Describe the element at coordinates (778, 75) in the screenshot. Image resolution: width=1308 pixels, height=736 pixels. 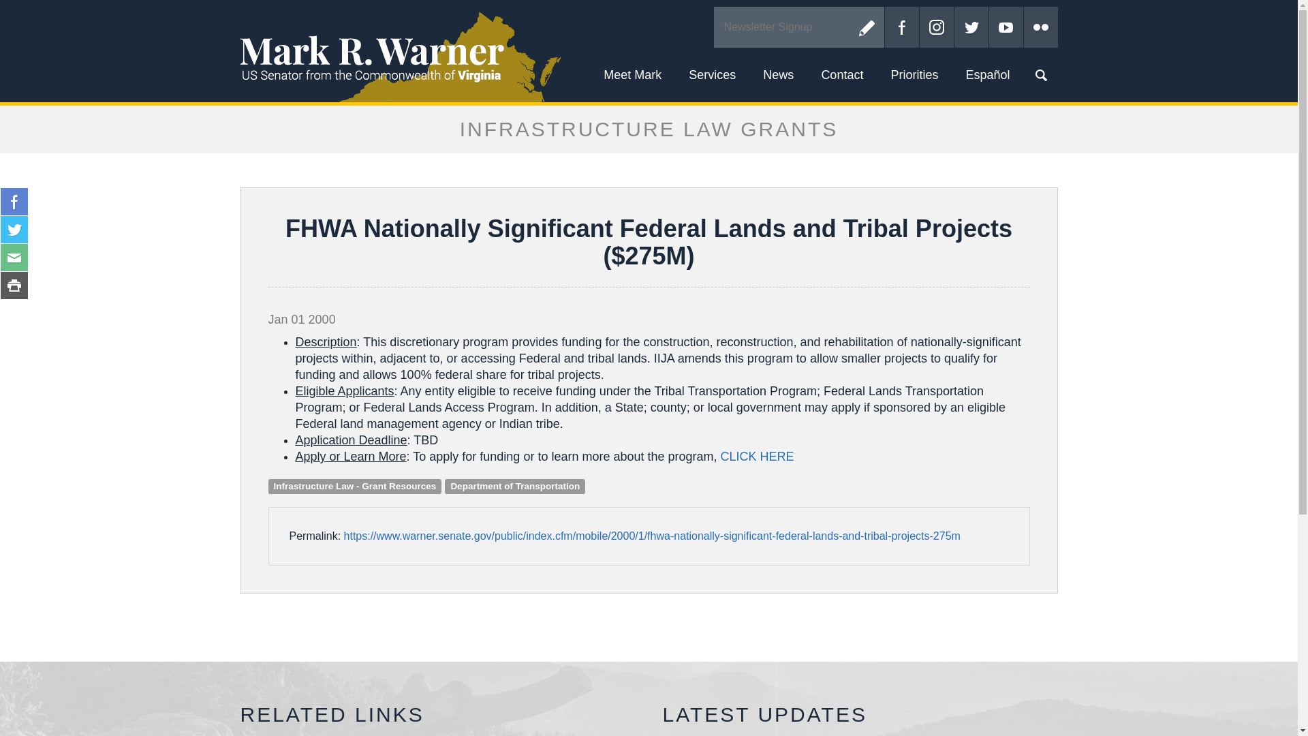
I see `News` at that location.